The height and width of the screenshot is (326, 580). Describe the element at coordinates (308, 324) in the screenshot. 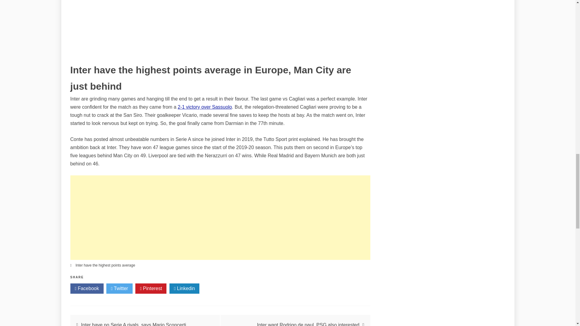

I see `Inter want Rodrigo de paul, PSG also interested` at that location.